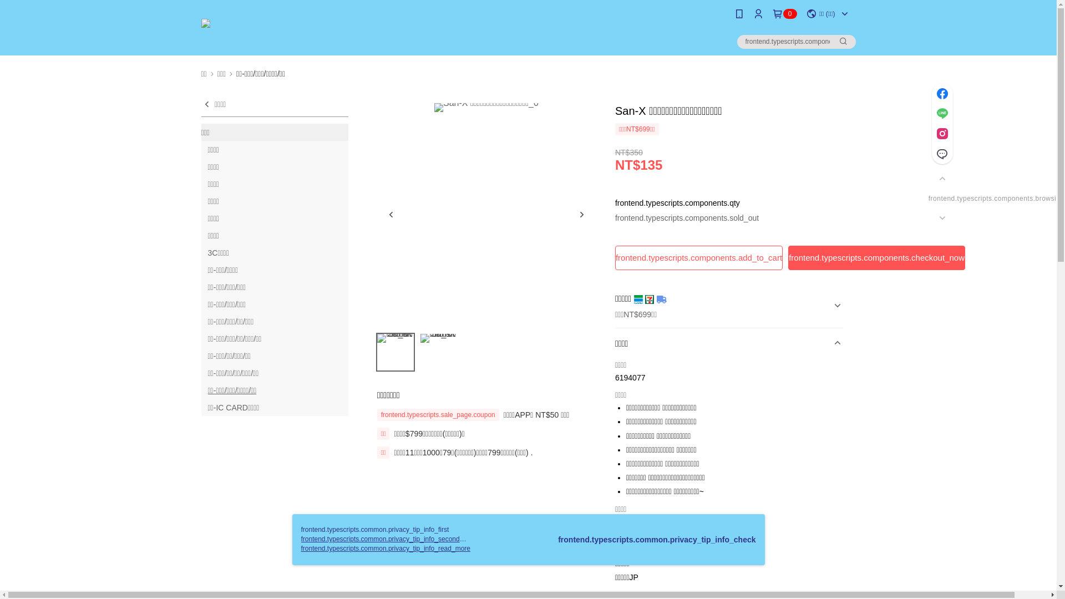 This screenshot has height=599, width=1065. I want to click on frontend.typescripts.common.privacy_tip_info_second, so click(380, 539).